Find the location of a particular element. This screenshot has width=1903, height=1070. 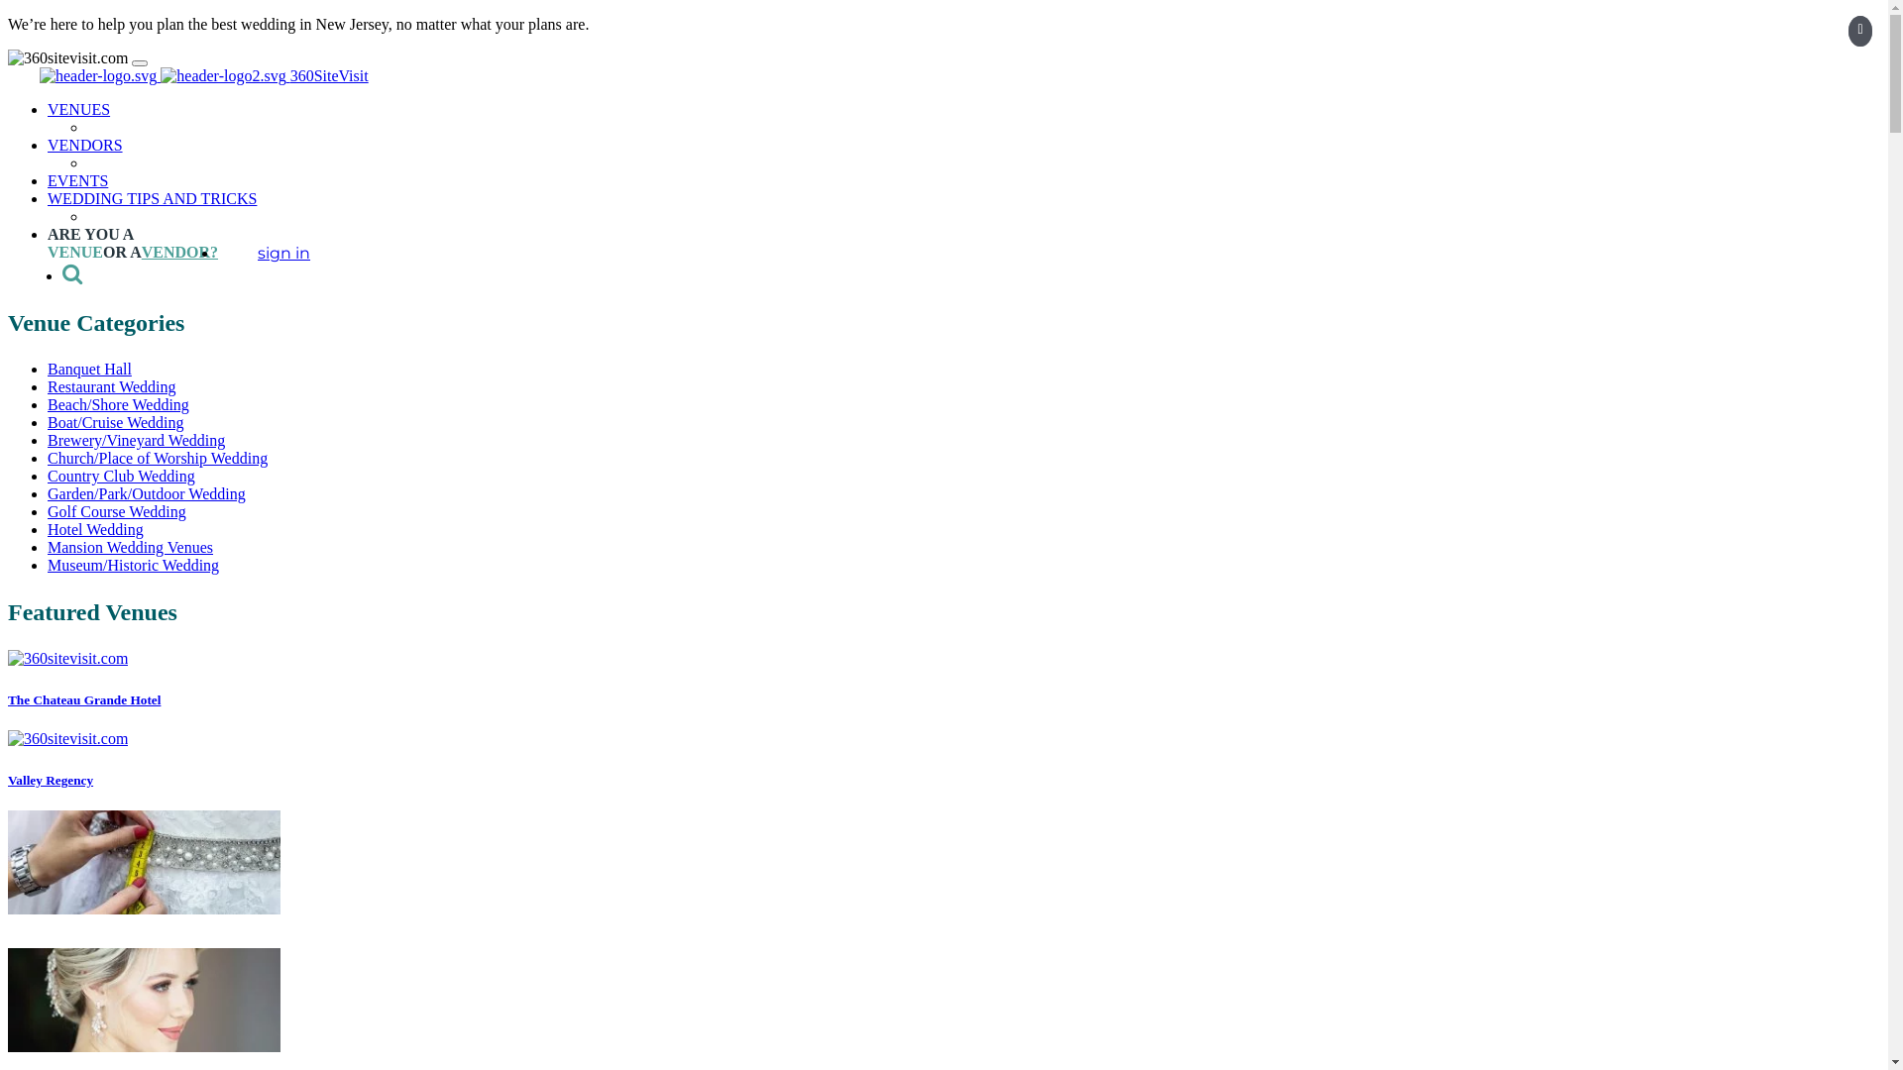

The Chateau Grande Hotel is located at coordinates (84, 699).